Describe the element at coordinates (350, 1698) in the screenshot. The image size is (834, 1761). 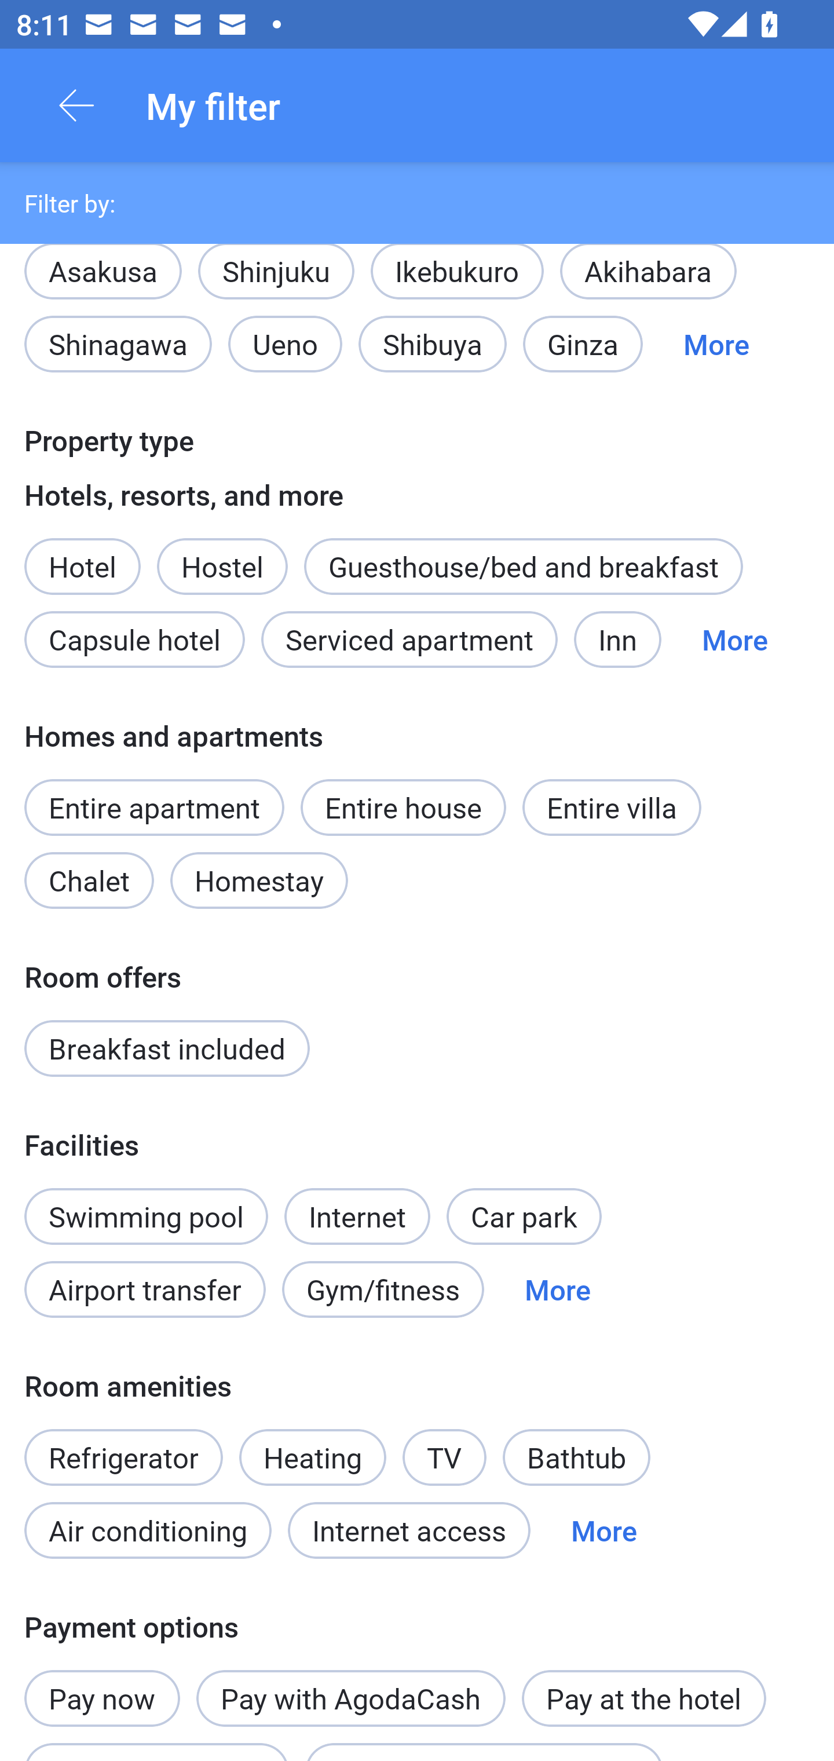
I see `Pay with AgodaCash` at that location.